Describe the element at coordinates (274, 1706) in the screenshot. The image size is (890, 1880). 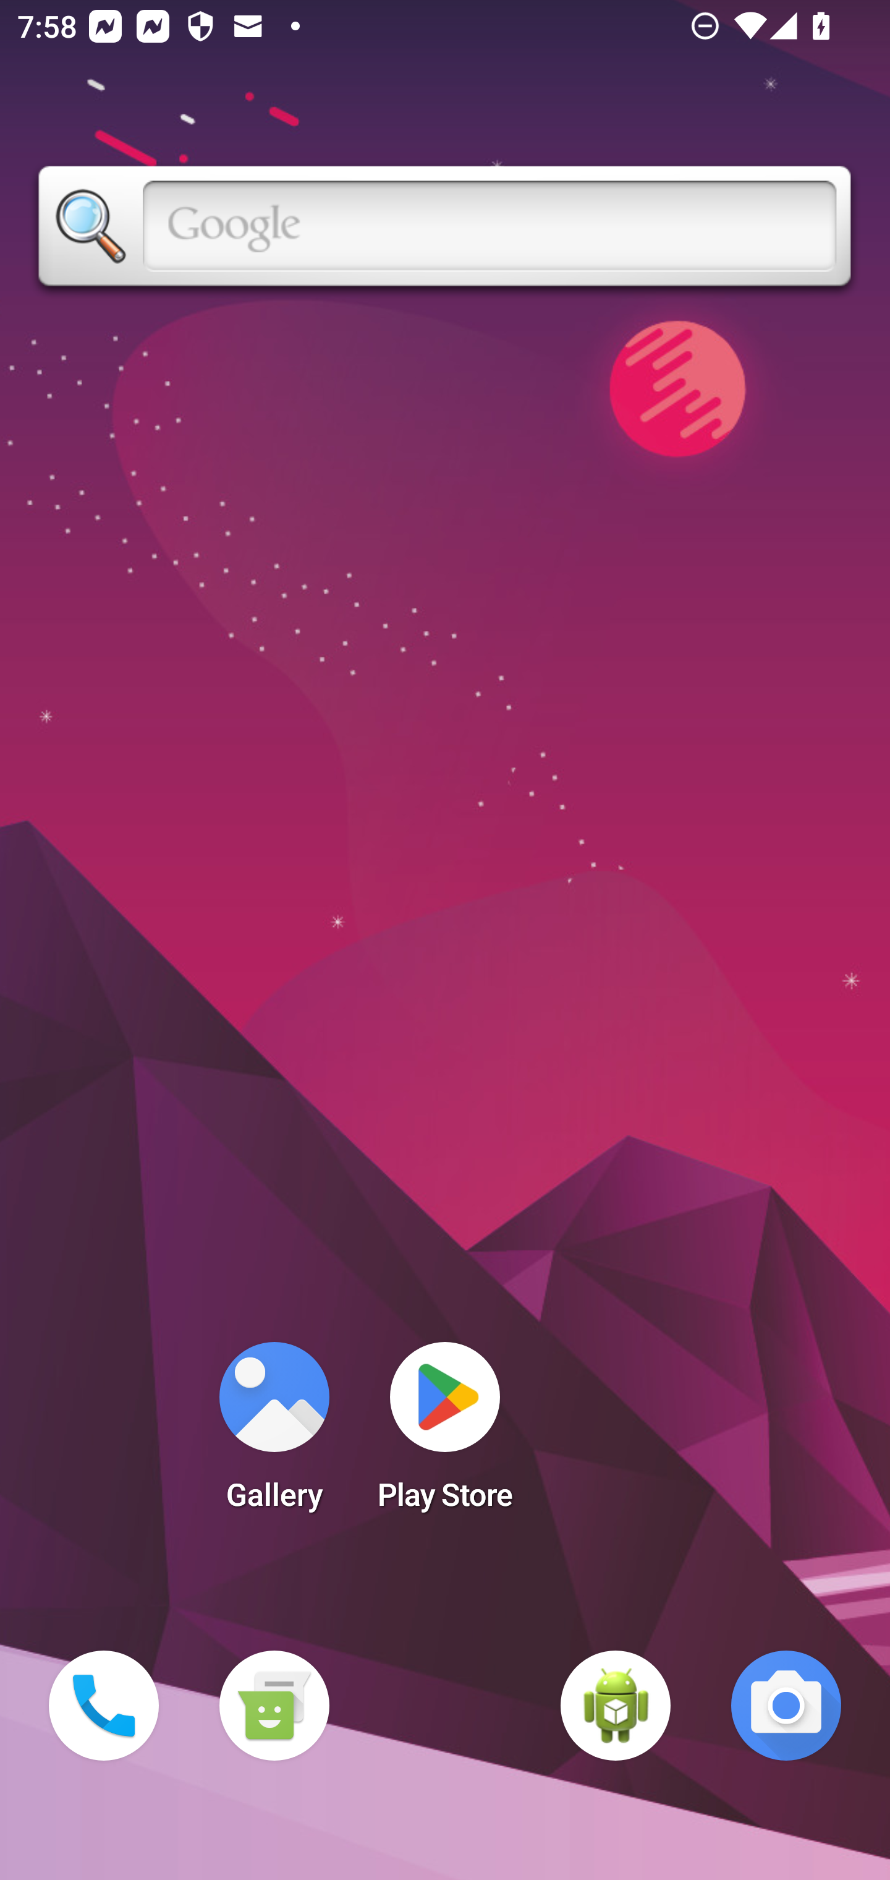
I see `Messaging` at that location.